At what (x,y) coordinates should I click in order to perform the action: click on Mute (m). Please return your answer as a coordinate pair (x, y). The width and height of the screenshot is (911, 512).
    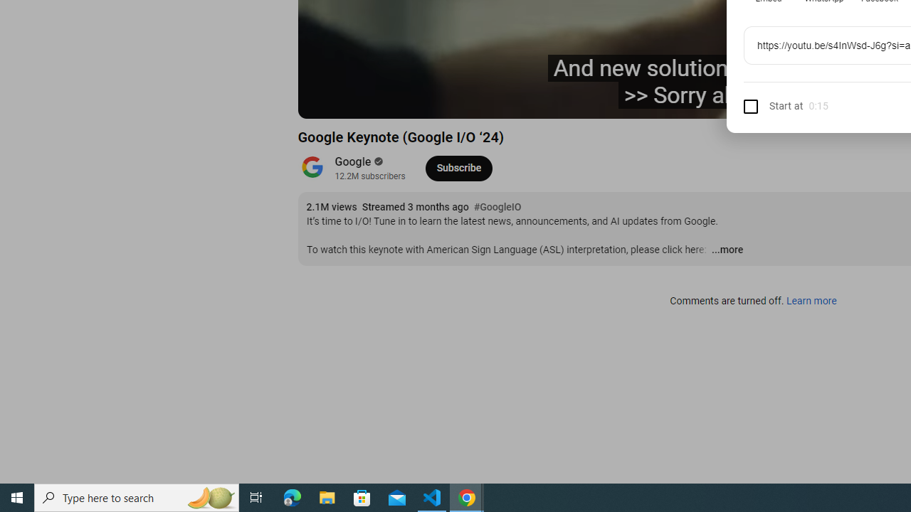
    Looking at the image, I should click on (423, 101).